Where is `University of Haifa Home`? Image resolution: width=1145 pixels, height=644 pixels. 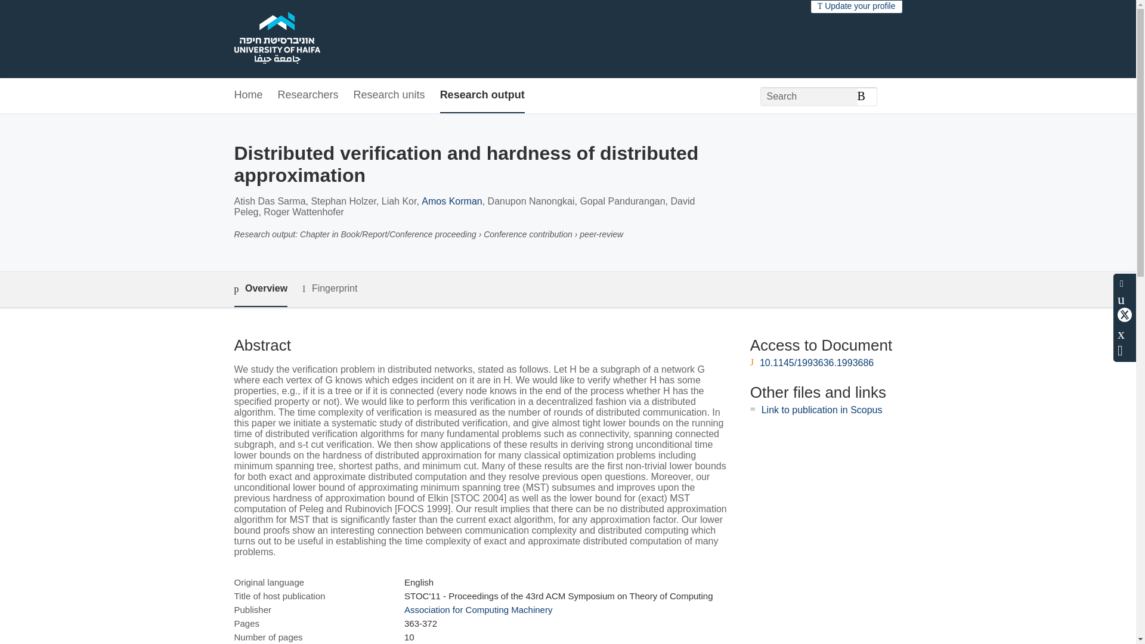
University of Haifa Home is located at coordinates (276, 39).